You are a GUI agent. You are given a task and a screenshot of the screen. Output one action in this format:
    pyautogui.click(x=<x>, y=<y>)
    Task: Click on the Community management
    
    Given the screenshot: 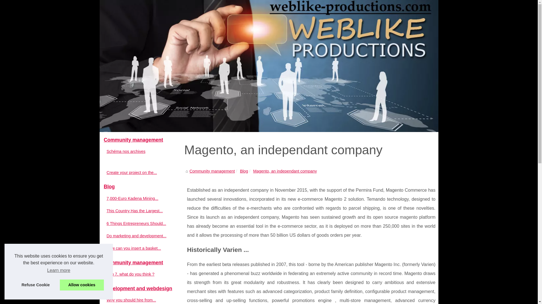 What is the action you would take?
    pyautogui.click(x=142, y=140)
    